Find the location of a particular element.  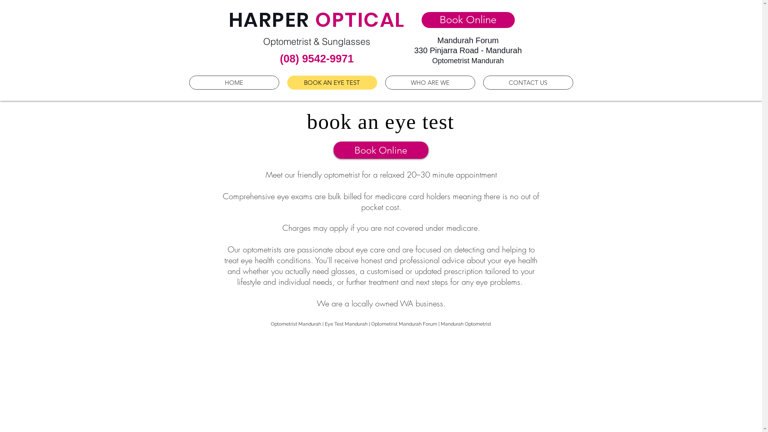

Book Online is located at coordinates (381, 150).